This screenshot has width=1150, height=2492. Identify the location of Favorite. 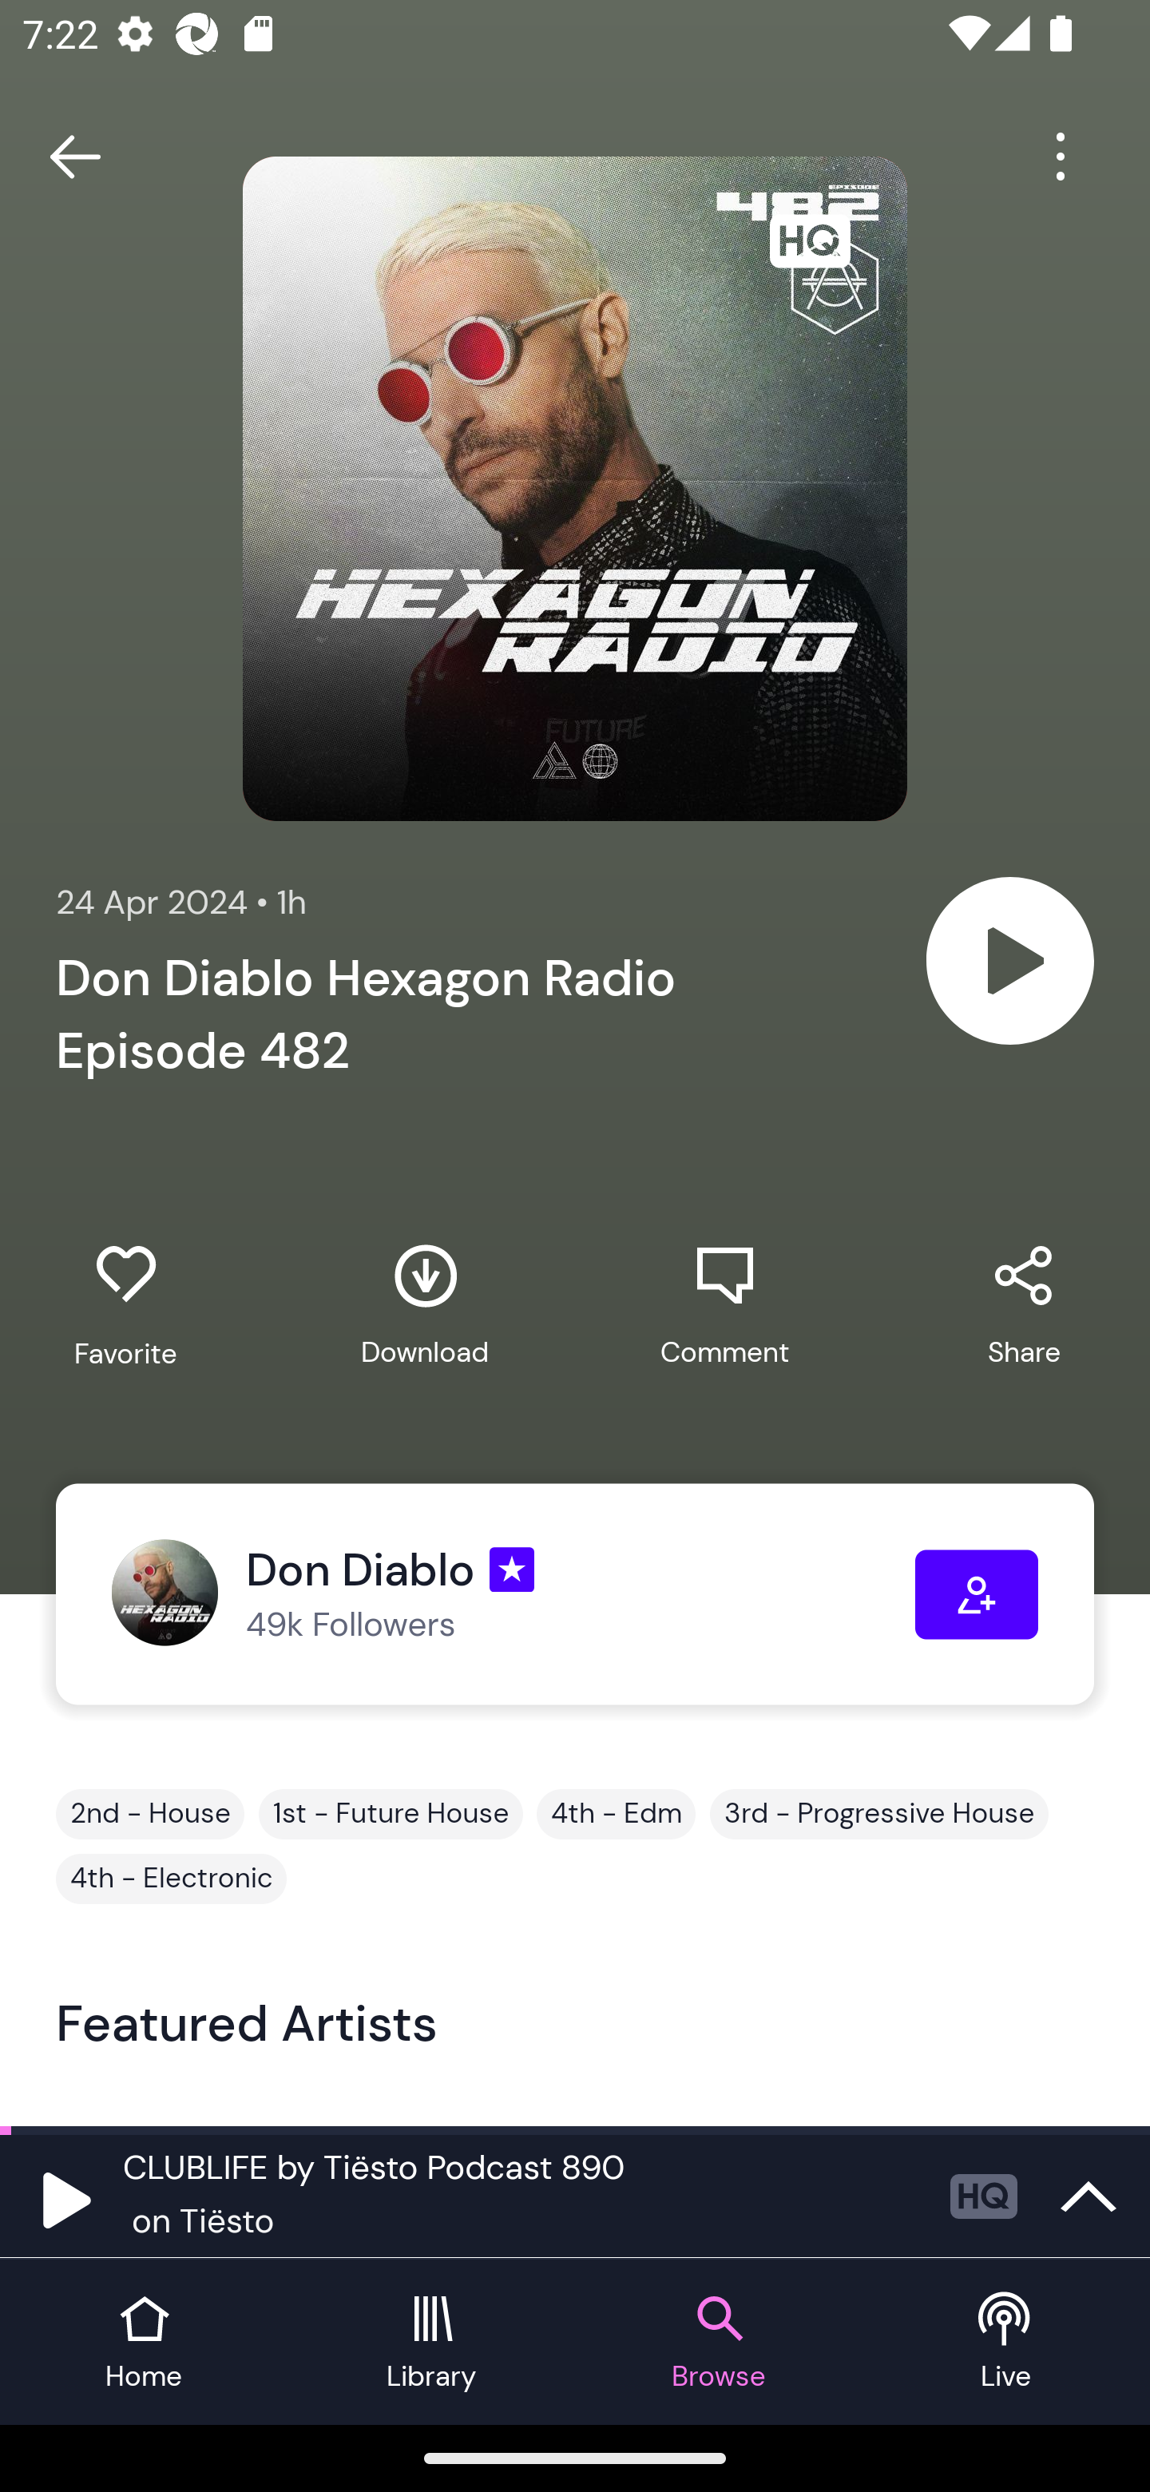
(125, 1307).